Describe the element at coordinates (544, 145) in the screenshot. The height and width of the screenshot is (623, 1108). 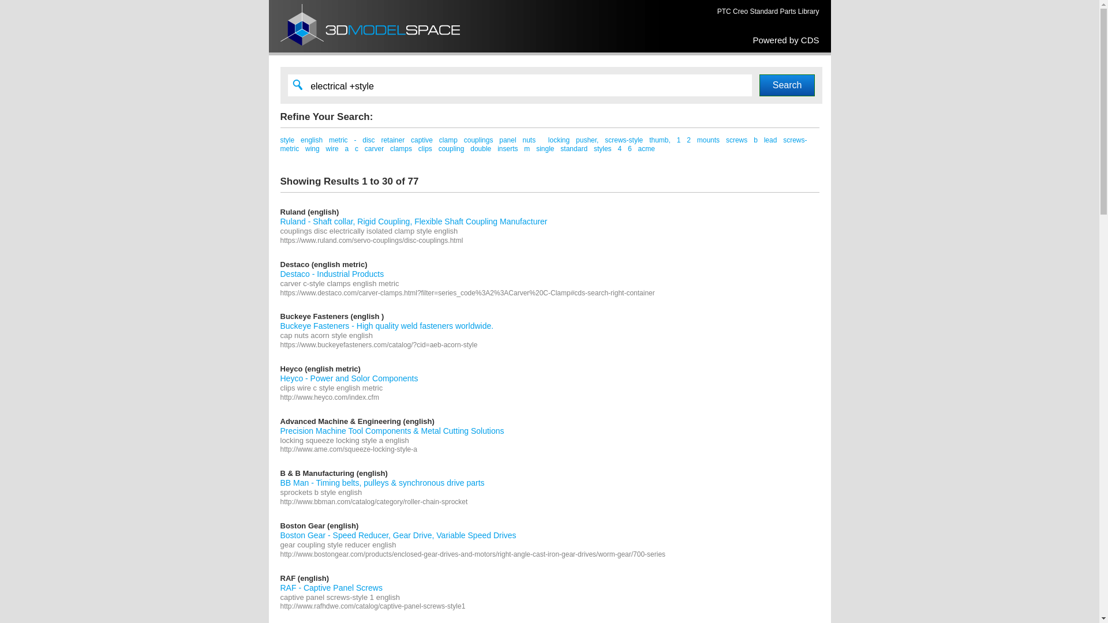
I see `screws-metric` at that location.